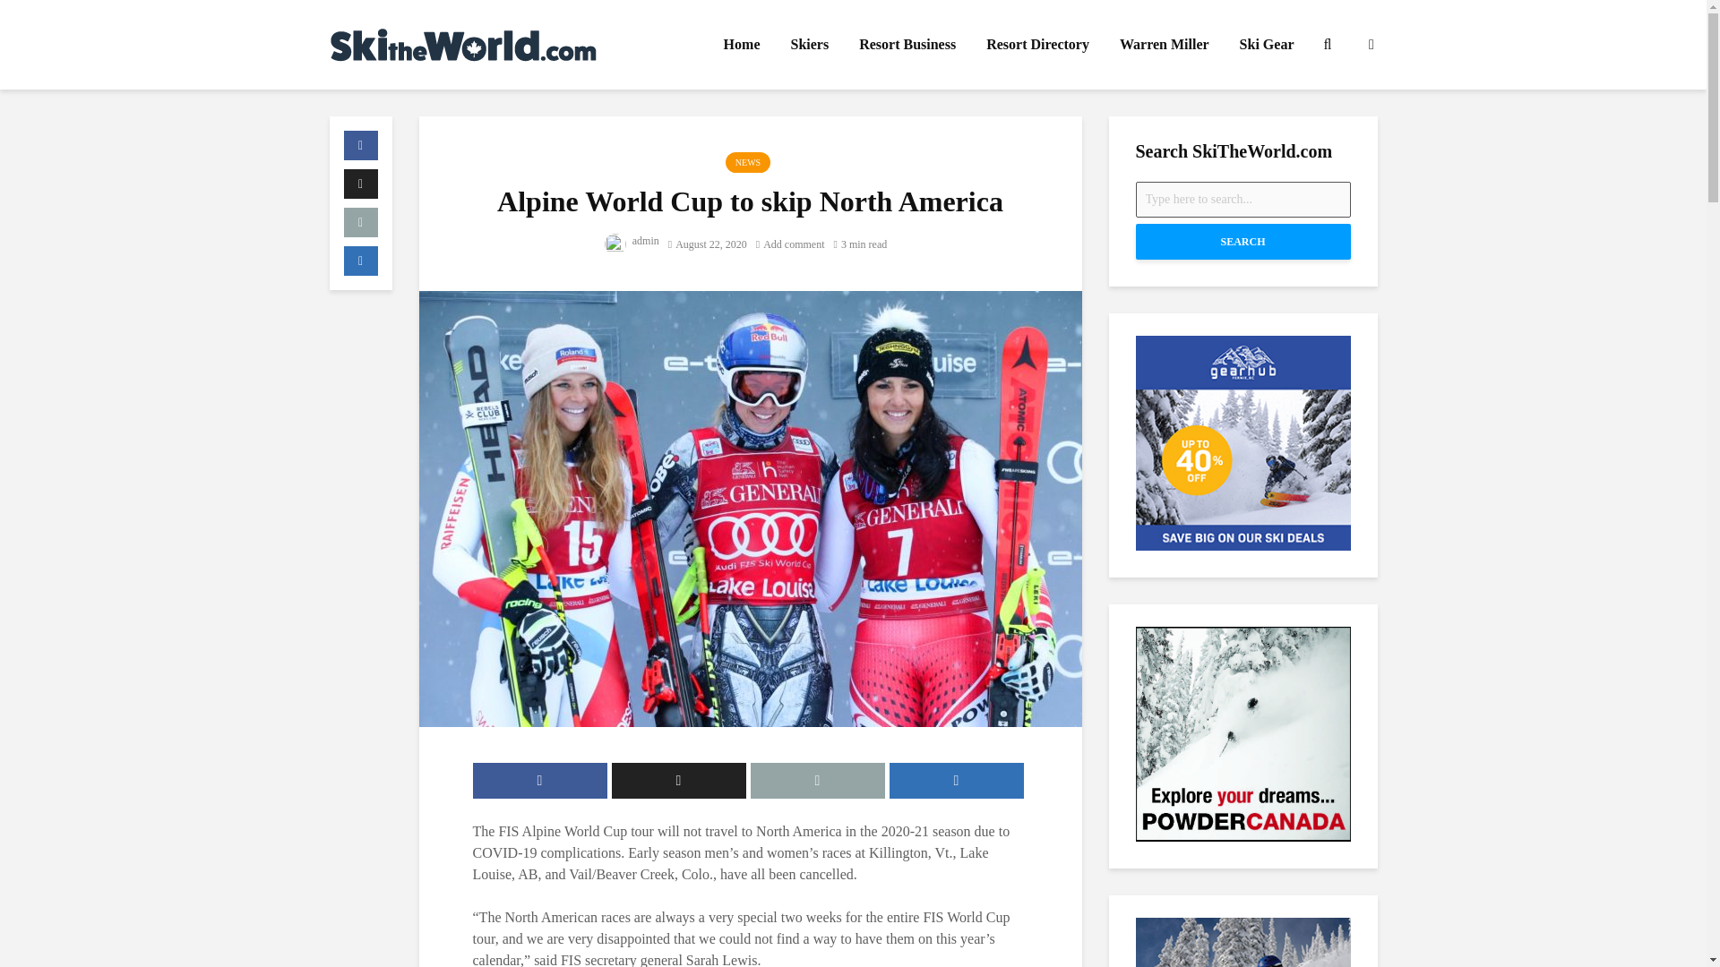  Describe the element at coordinates (907, 45) in the screenshot. I see `Resort Business` at that location.